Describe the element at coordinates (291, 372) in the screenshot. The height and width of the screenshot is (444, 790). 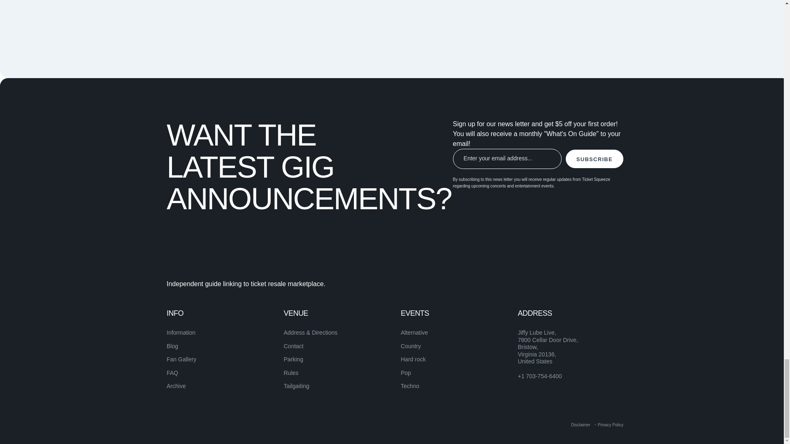
I see `Rules` at that location.